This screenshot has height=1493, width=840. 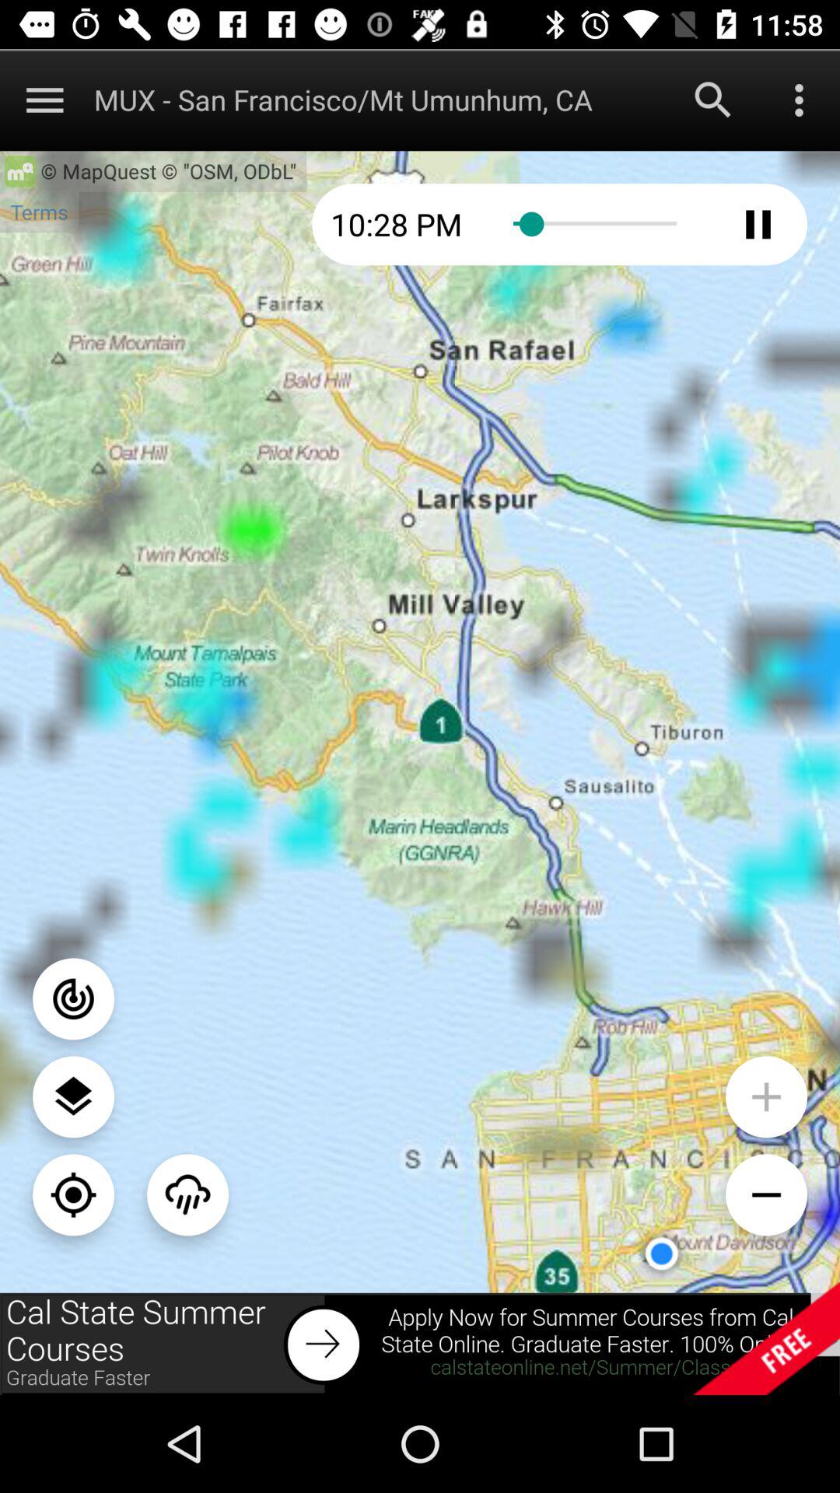 What do you see at coordinates (767, 1194) in the screenshot?
I see `zoom button` at bounding box center [767, 1194].